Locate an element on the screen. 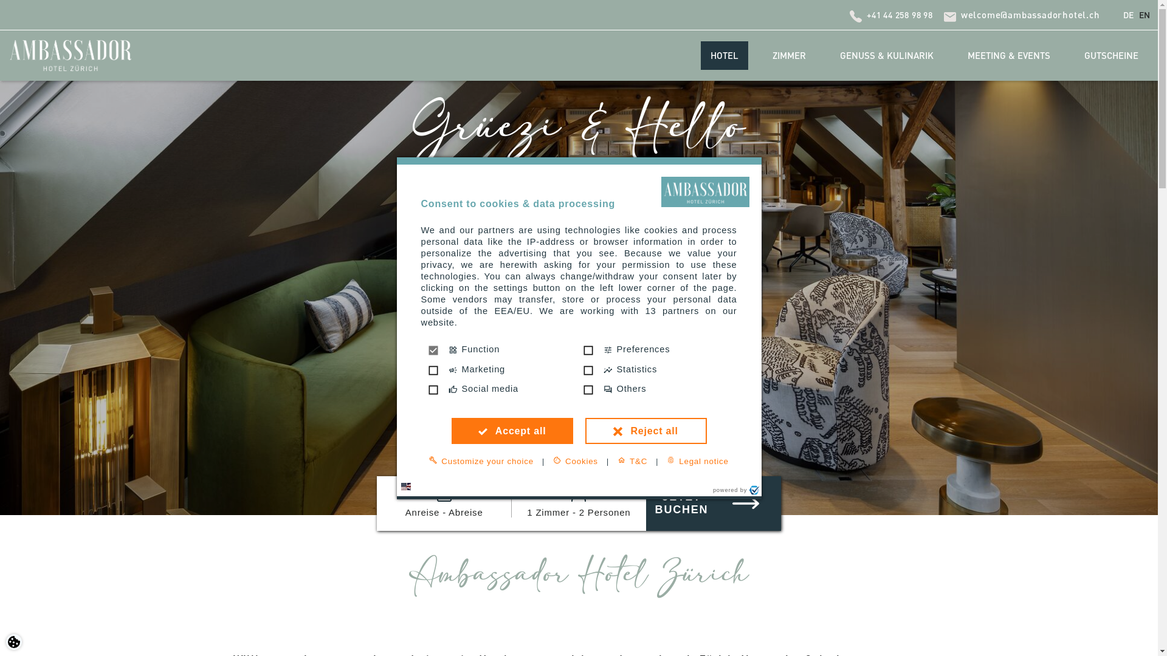  JETZT BUCHEN is located at coordinates (714, 504).